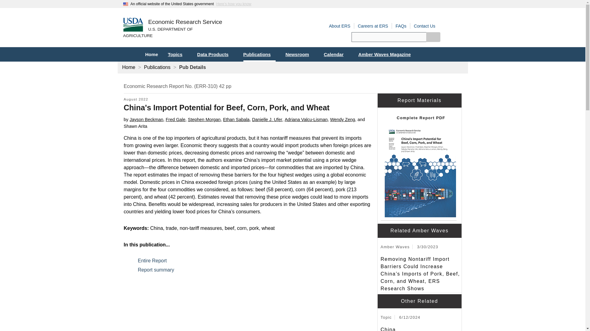  What do you see at coordinates (342, 120) in the screenshot?
I see `Wendy Zeng` at bounding box center [342, 120].